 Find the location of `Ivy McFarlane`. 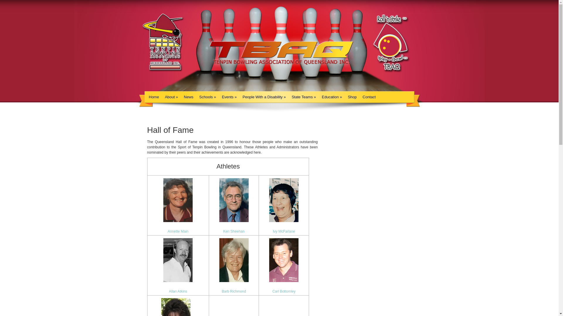

Ivy McFarlane is located at coordinates (284, 231).